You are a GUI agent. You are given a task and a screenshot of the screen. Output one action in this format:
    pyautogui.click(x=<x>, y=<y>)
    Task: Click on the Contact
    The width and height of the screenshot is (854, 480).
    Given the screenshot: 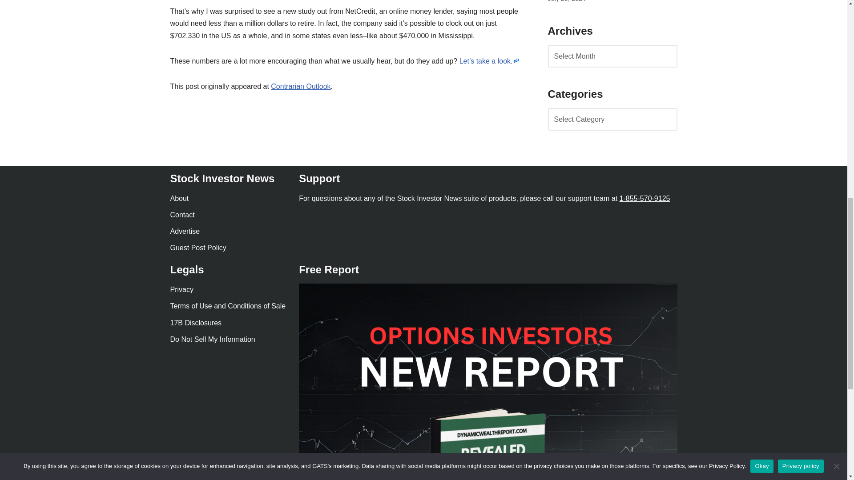 What is the action you would take?
    pyautogui.click(x=182, y=215)
    